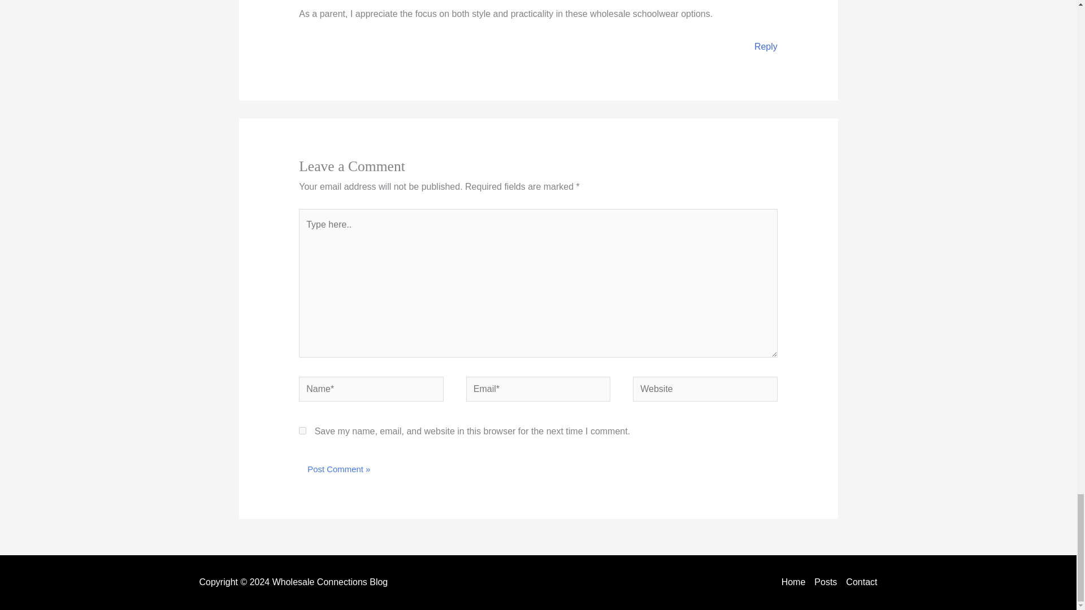 This screenshot has width=1085, height=610. Describe the element at coordinates (825, 582) in the screenshot. I see `Posts` at that location.